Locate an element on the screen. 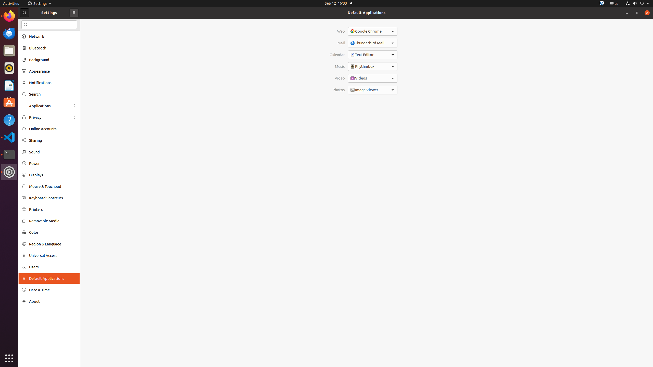 This screenshot has height=367, width=653. Web is located at coordinates (337, 31).